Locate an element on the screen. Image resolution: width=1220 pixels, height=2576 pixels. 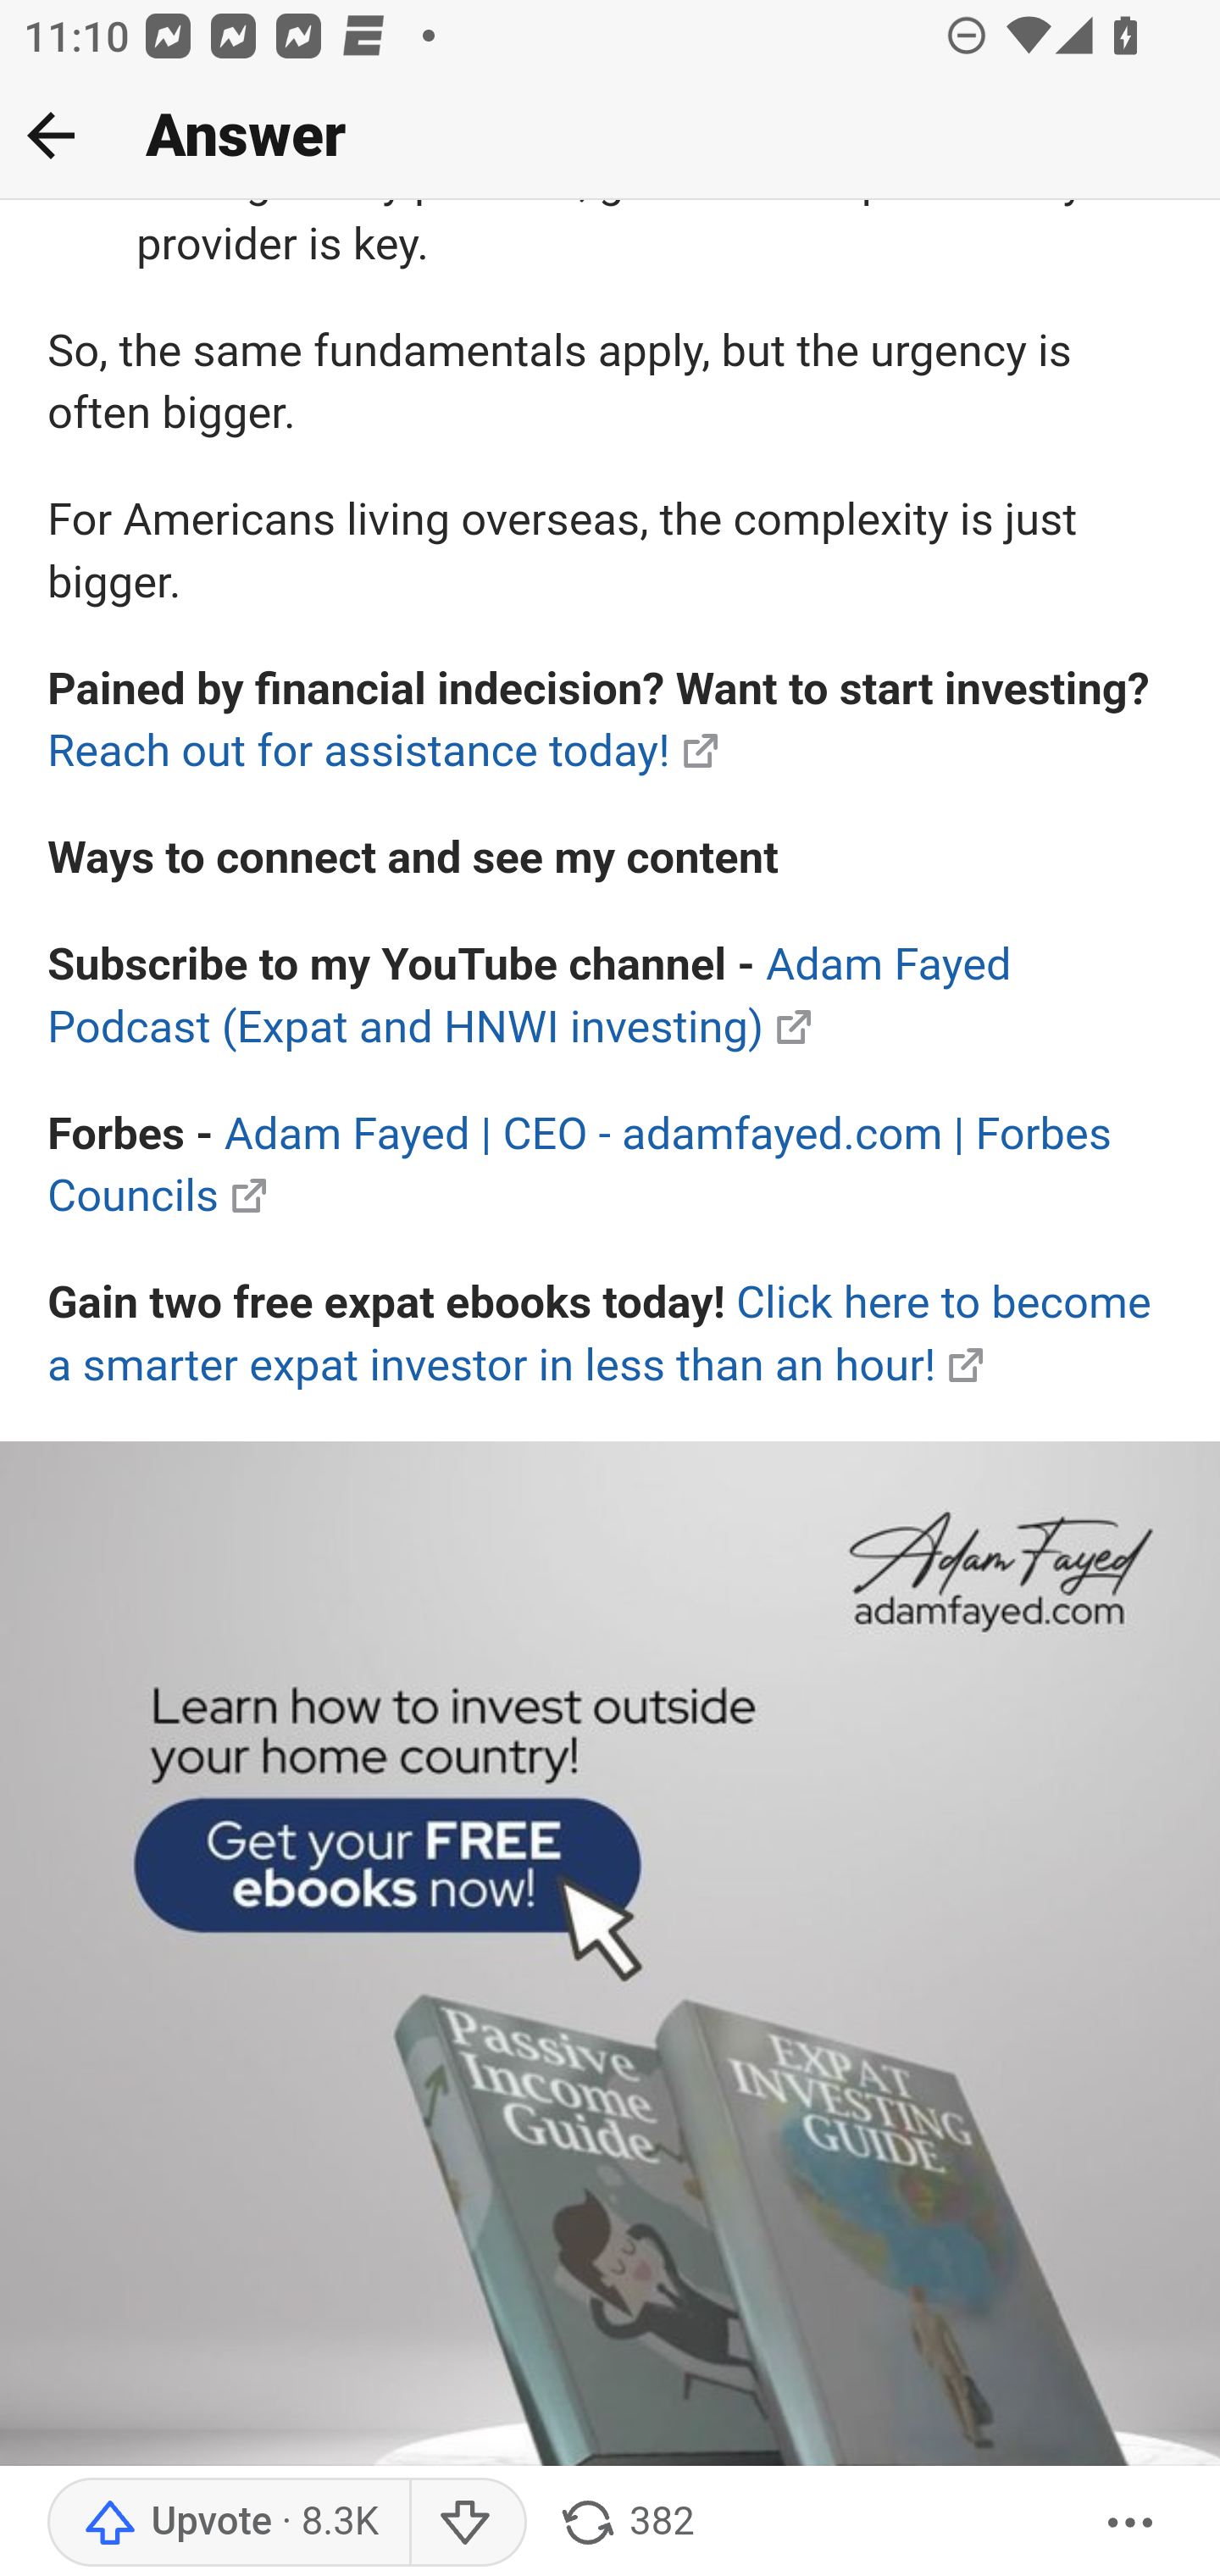
Adam Fayed | CEO - adamfayed.com | Forbes Councils is located at coordinates (581, 1167).